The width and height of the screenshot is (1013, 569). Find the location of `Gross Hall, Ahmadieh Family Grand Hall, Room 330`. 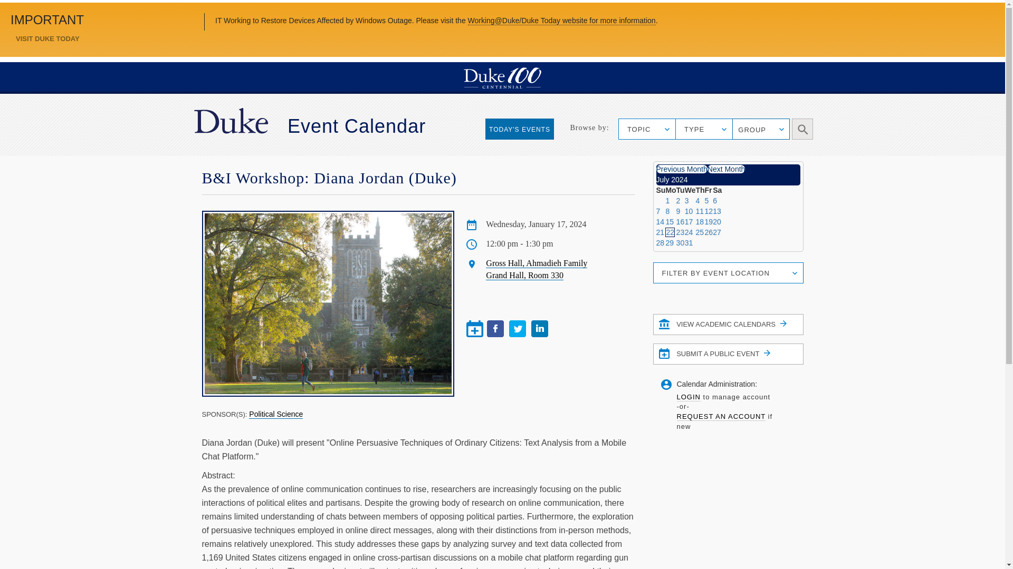

Gross Hall, Ahmadieh Family Grand Hall, Room 330 is located at coordinates (537, 270).